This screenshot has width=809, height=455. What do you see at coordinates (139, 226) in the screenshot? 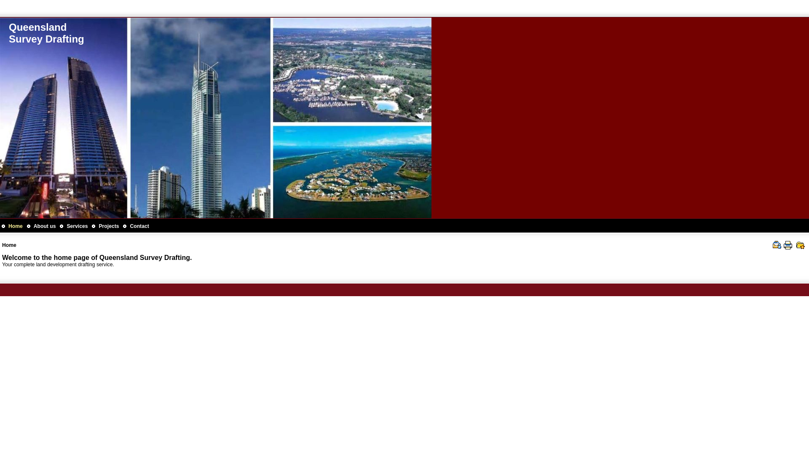
I see `Contact` at bounding box center [139, 226].